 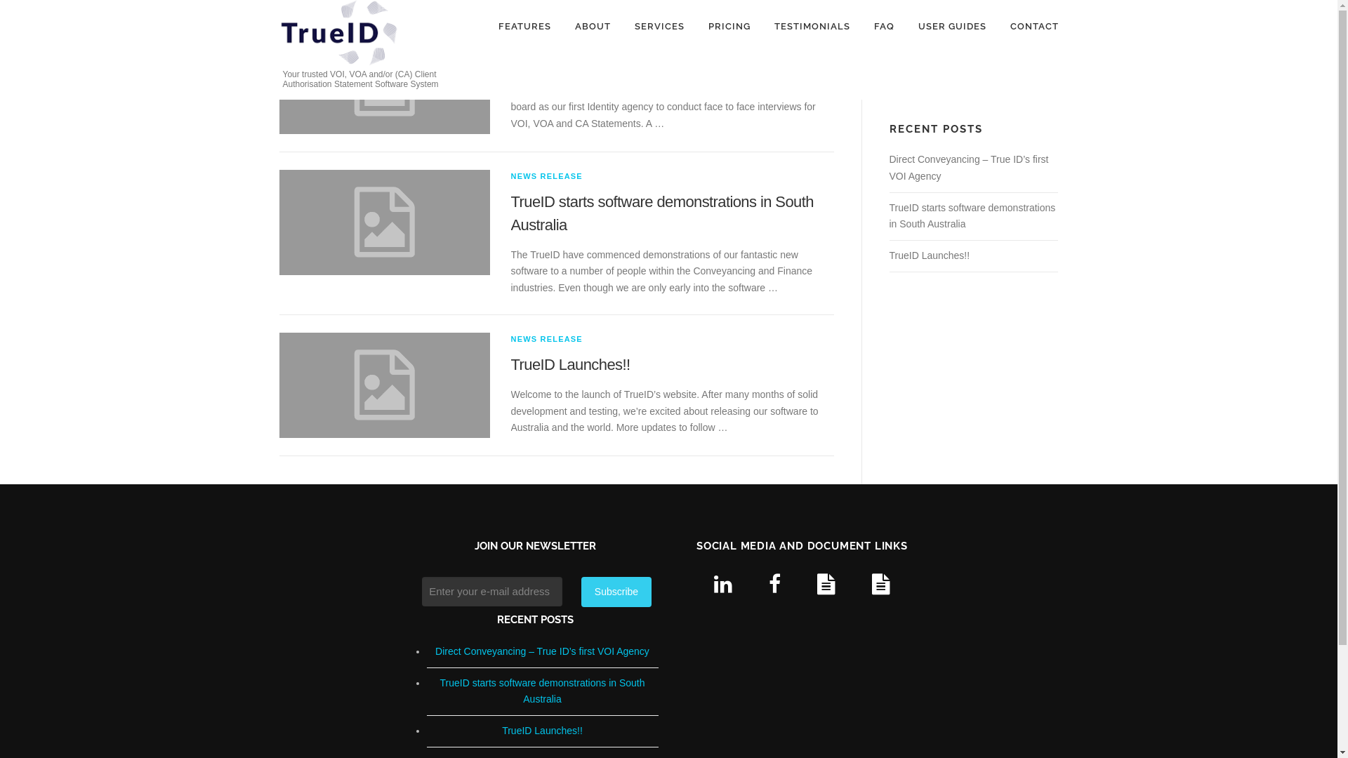 I want to click on TrueID starts software demonstrations in South Australia, so click(x=542, y=691).